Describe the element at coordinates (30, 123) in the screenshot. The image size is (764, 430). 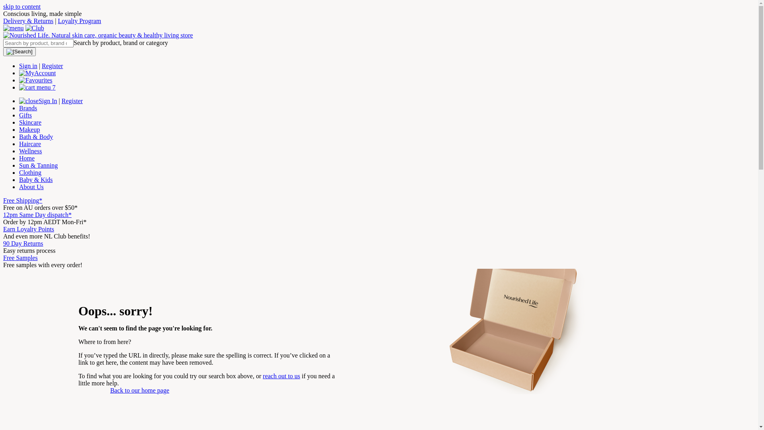
I see `Skincare` at that location.